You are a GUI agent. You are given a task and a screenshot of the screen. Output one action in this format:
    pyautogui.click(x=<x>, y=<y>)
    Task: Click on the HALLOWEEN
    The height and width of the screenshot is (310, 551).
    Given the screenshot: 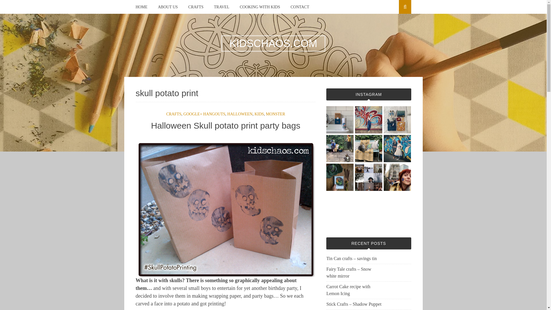 What is the action you would take?
    pyautogui.click(x=240, y=114)
    